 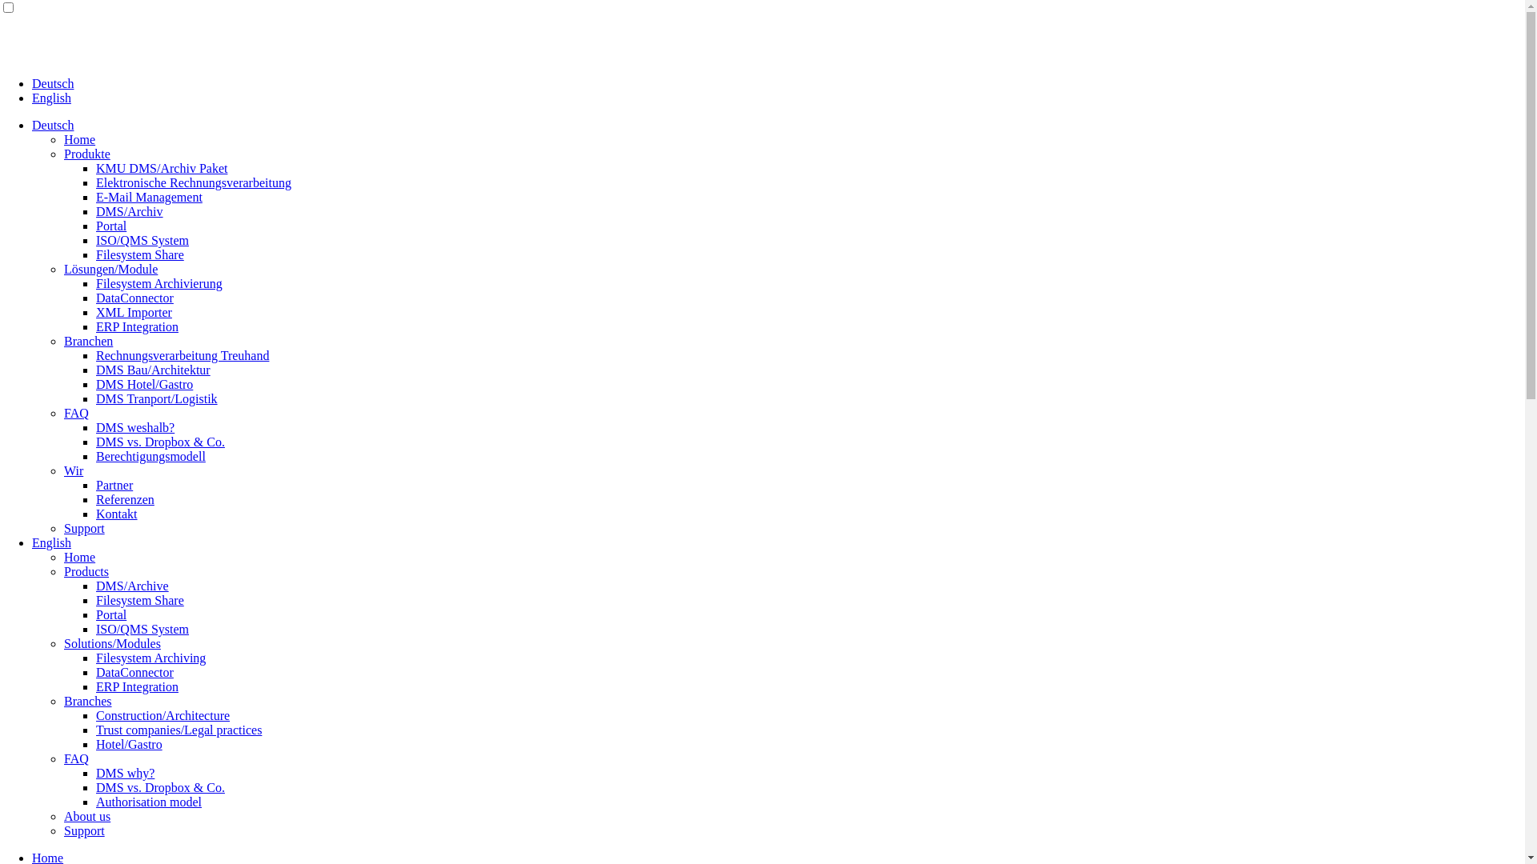 I want to click on Filesystem Share, so click(x=140, y=600).